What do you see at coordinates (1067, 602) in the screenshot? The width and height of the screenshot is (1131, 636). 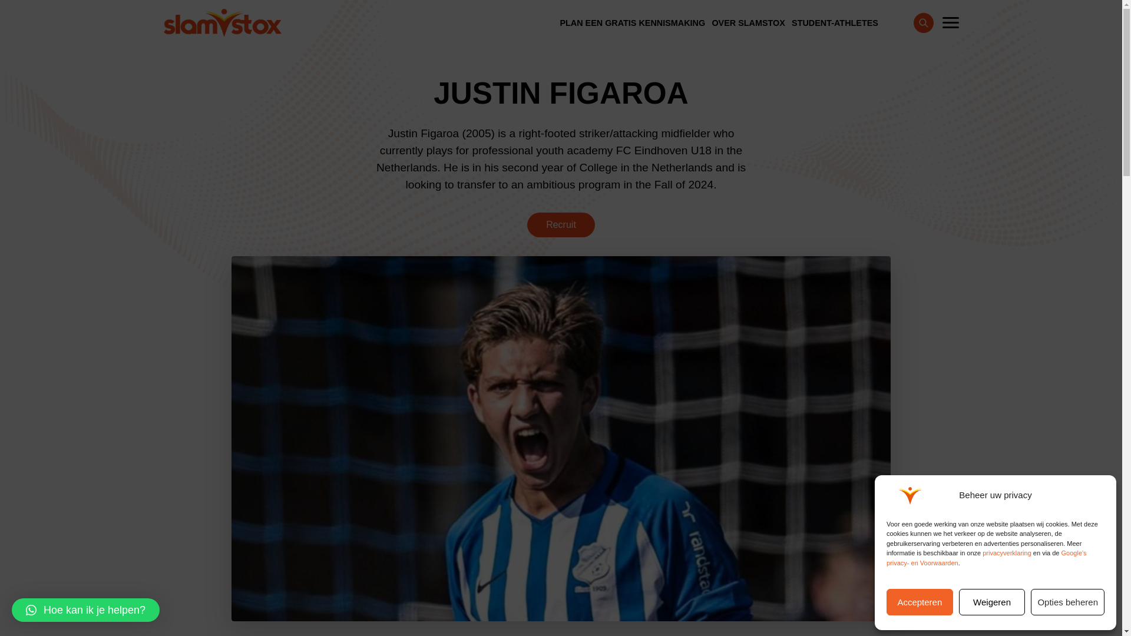 I see `Opties beheren` at bounding box center [1067, 602].